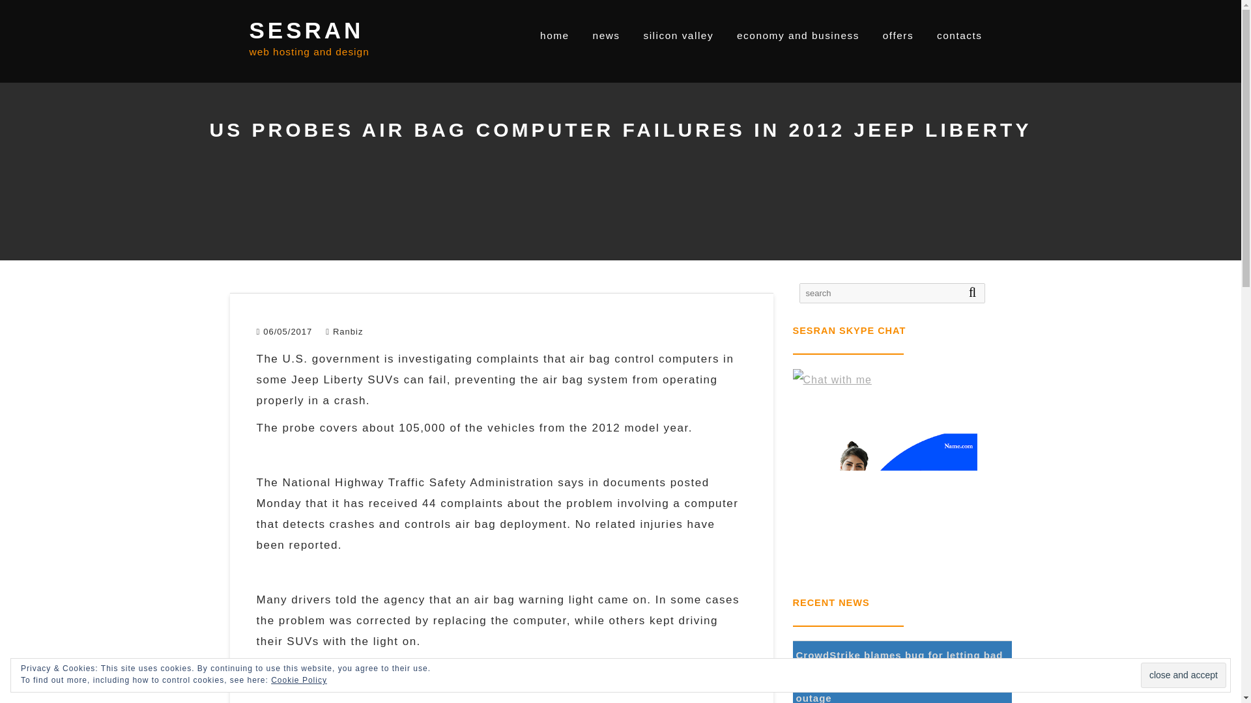 This screenshot has width=1251, height=703. Describe the element at coordinates (344, 332) in the screenshot. I see `Ranbiz` at that location.